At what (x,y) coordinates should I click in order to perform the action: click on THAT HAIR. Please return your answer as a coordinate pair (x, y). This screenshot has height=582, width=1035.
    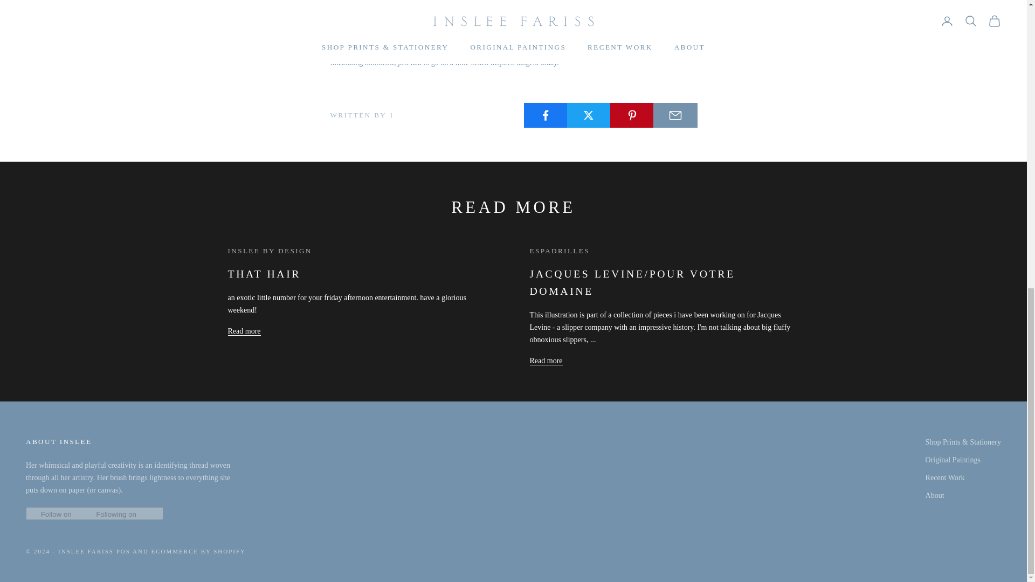
    Looking at the image, I should click on (264, 274).